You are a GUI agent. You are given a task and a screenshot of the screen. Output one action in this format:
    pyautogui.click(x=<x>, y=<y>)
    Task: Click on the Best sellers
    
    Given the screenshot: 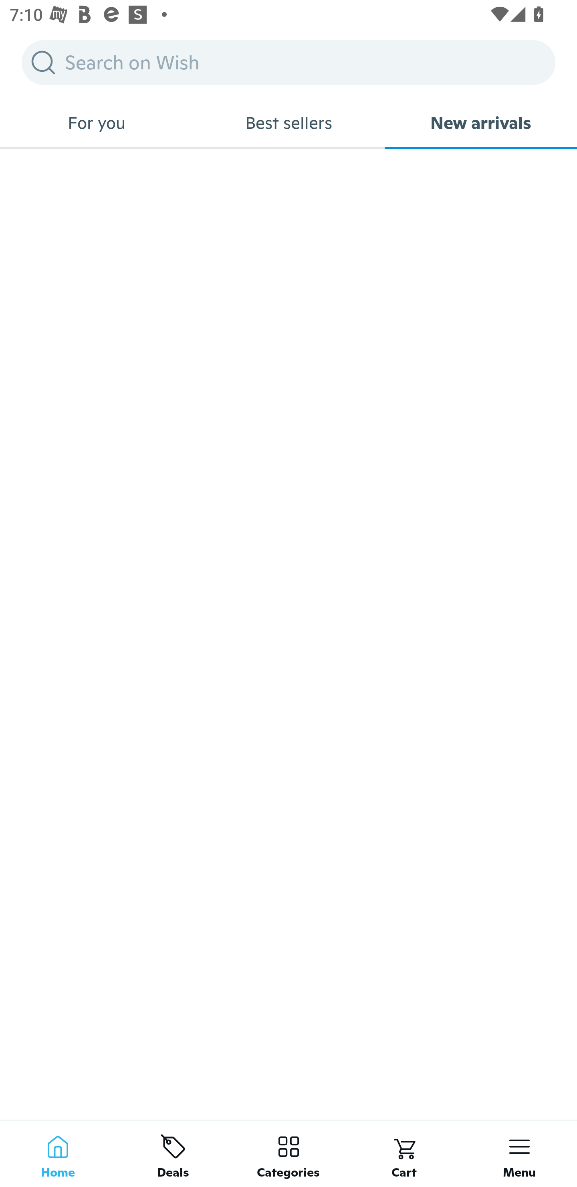 What is the action you would take?
    pyautogui.click(x=288, y=123)
    